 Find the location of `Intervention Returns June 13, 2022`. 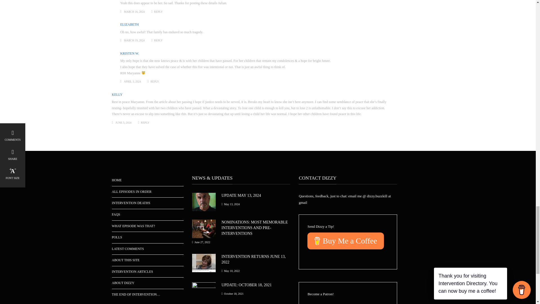

Intervention Returns June 13, 2022 is located at coordinates (204, 262).